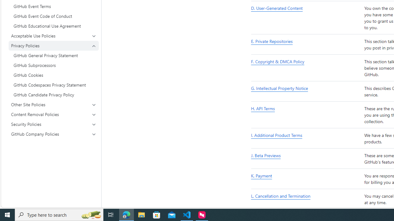 This screenshot has height=221, width=394. Describe the element at coordinates (54, 36) in the screenshot. I see `Acceptable Use Policies` at that location.